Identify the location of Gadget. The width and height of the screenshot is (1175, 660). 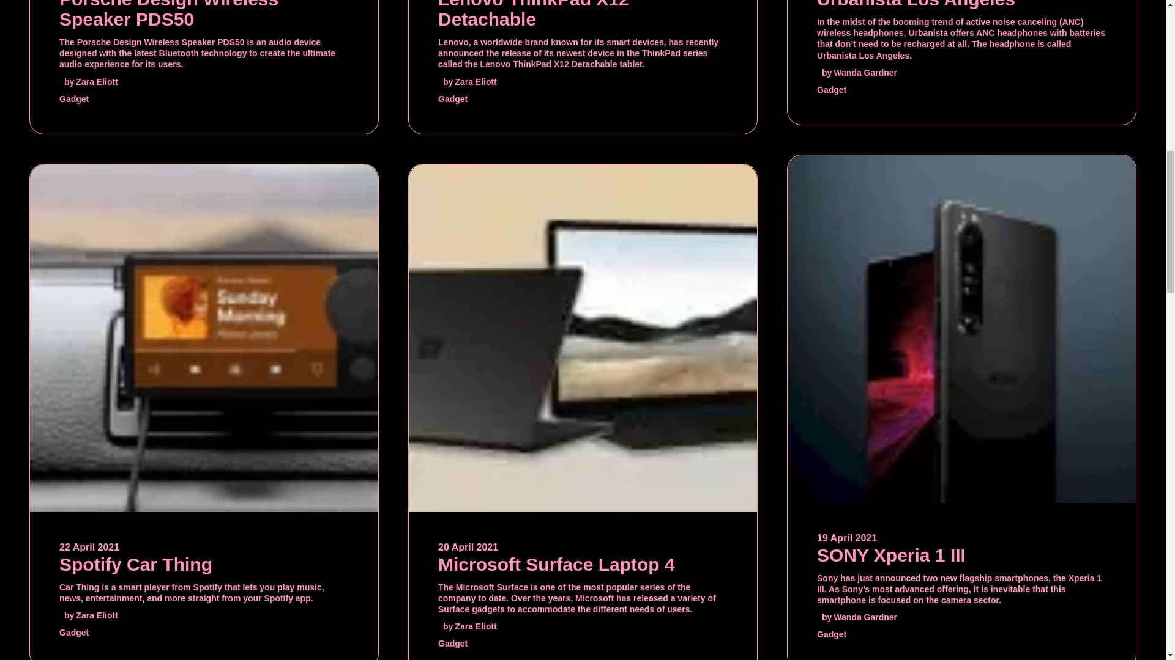
(74, 632).